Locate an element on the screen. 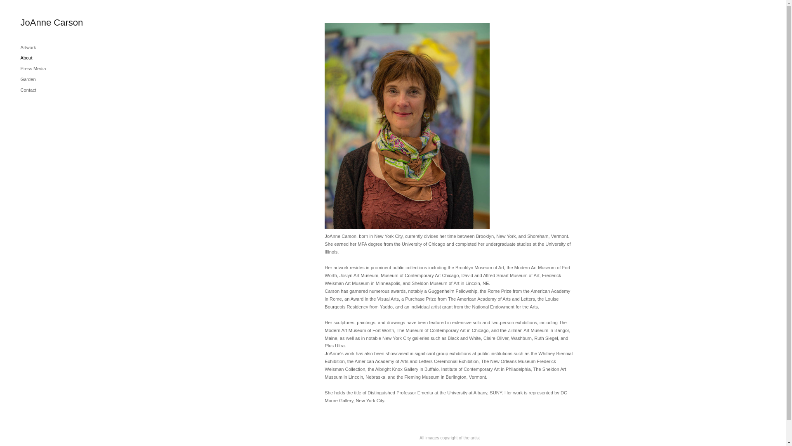  JoAnne Carson is located at coordinates (52, 23).